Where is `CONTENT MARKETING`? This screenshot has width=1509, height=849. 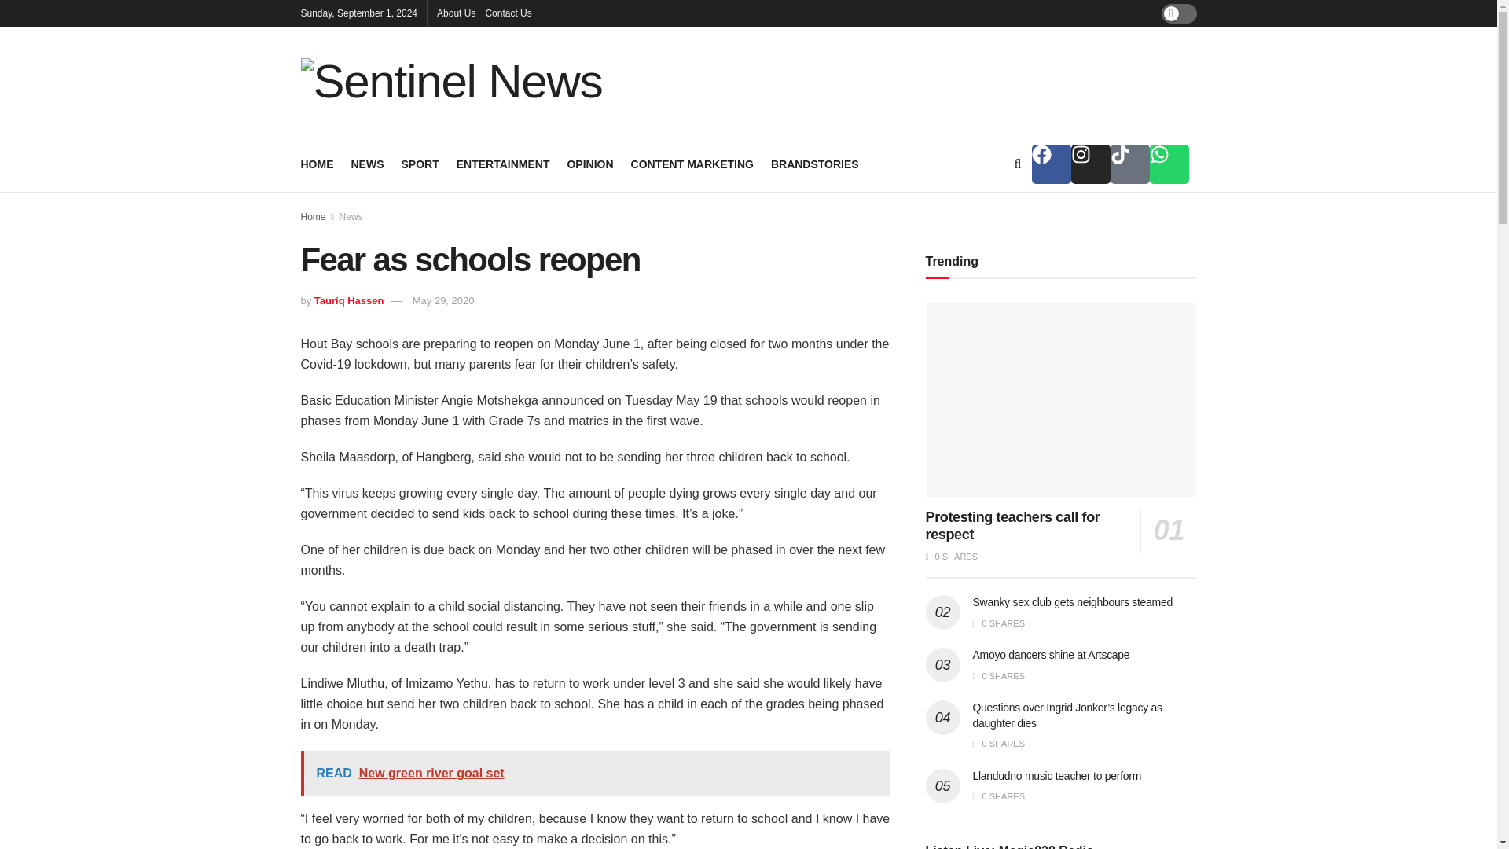 CONTENT MARKETING is located at coordinates (692, 164).